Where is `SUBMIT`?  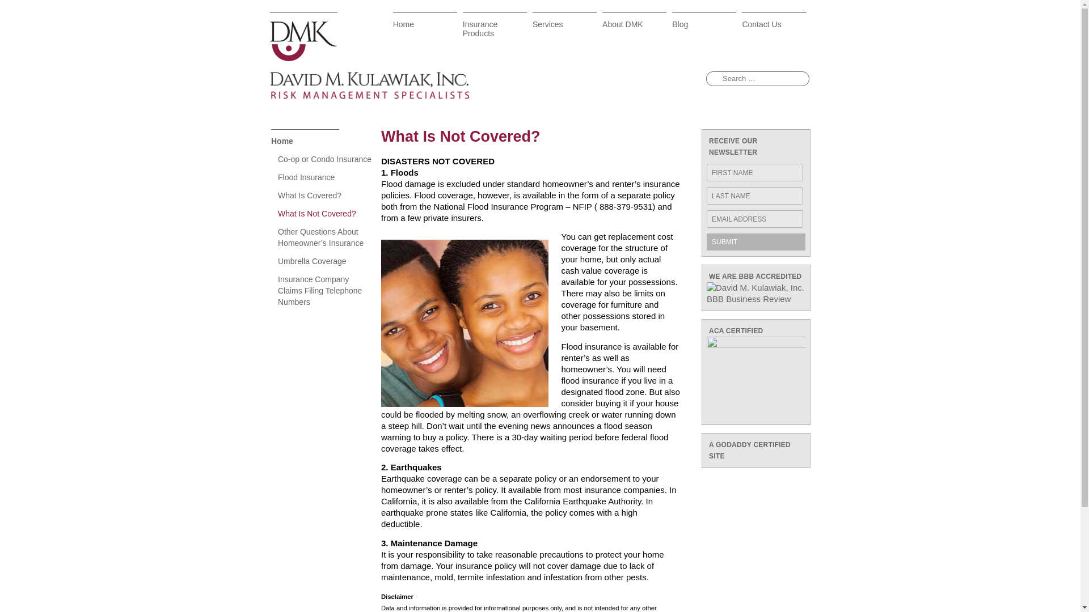
SUBMIT is located at coordinates (756, 241).